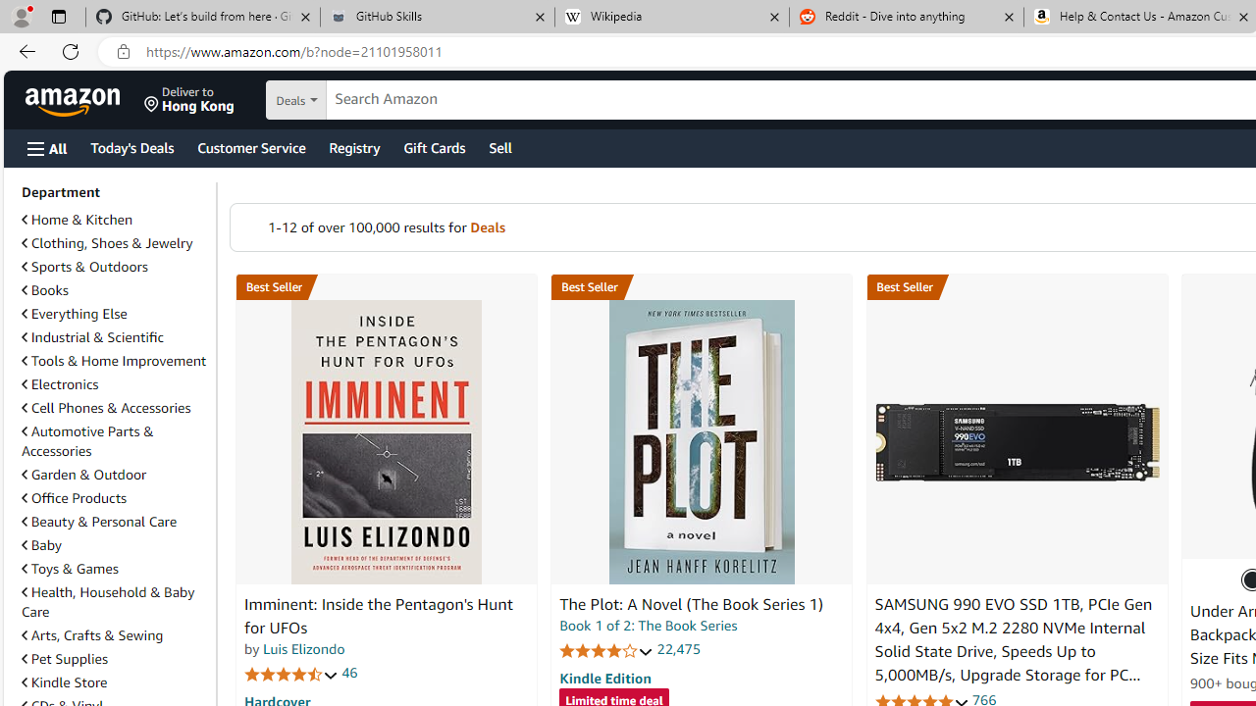 Image resolution: width=1256 pixels, height=706 pixels. What do you see at coordinates (84, 98) in the screenshot?
I see `Skip to main content` at bounding box center [84, 98].